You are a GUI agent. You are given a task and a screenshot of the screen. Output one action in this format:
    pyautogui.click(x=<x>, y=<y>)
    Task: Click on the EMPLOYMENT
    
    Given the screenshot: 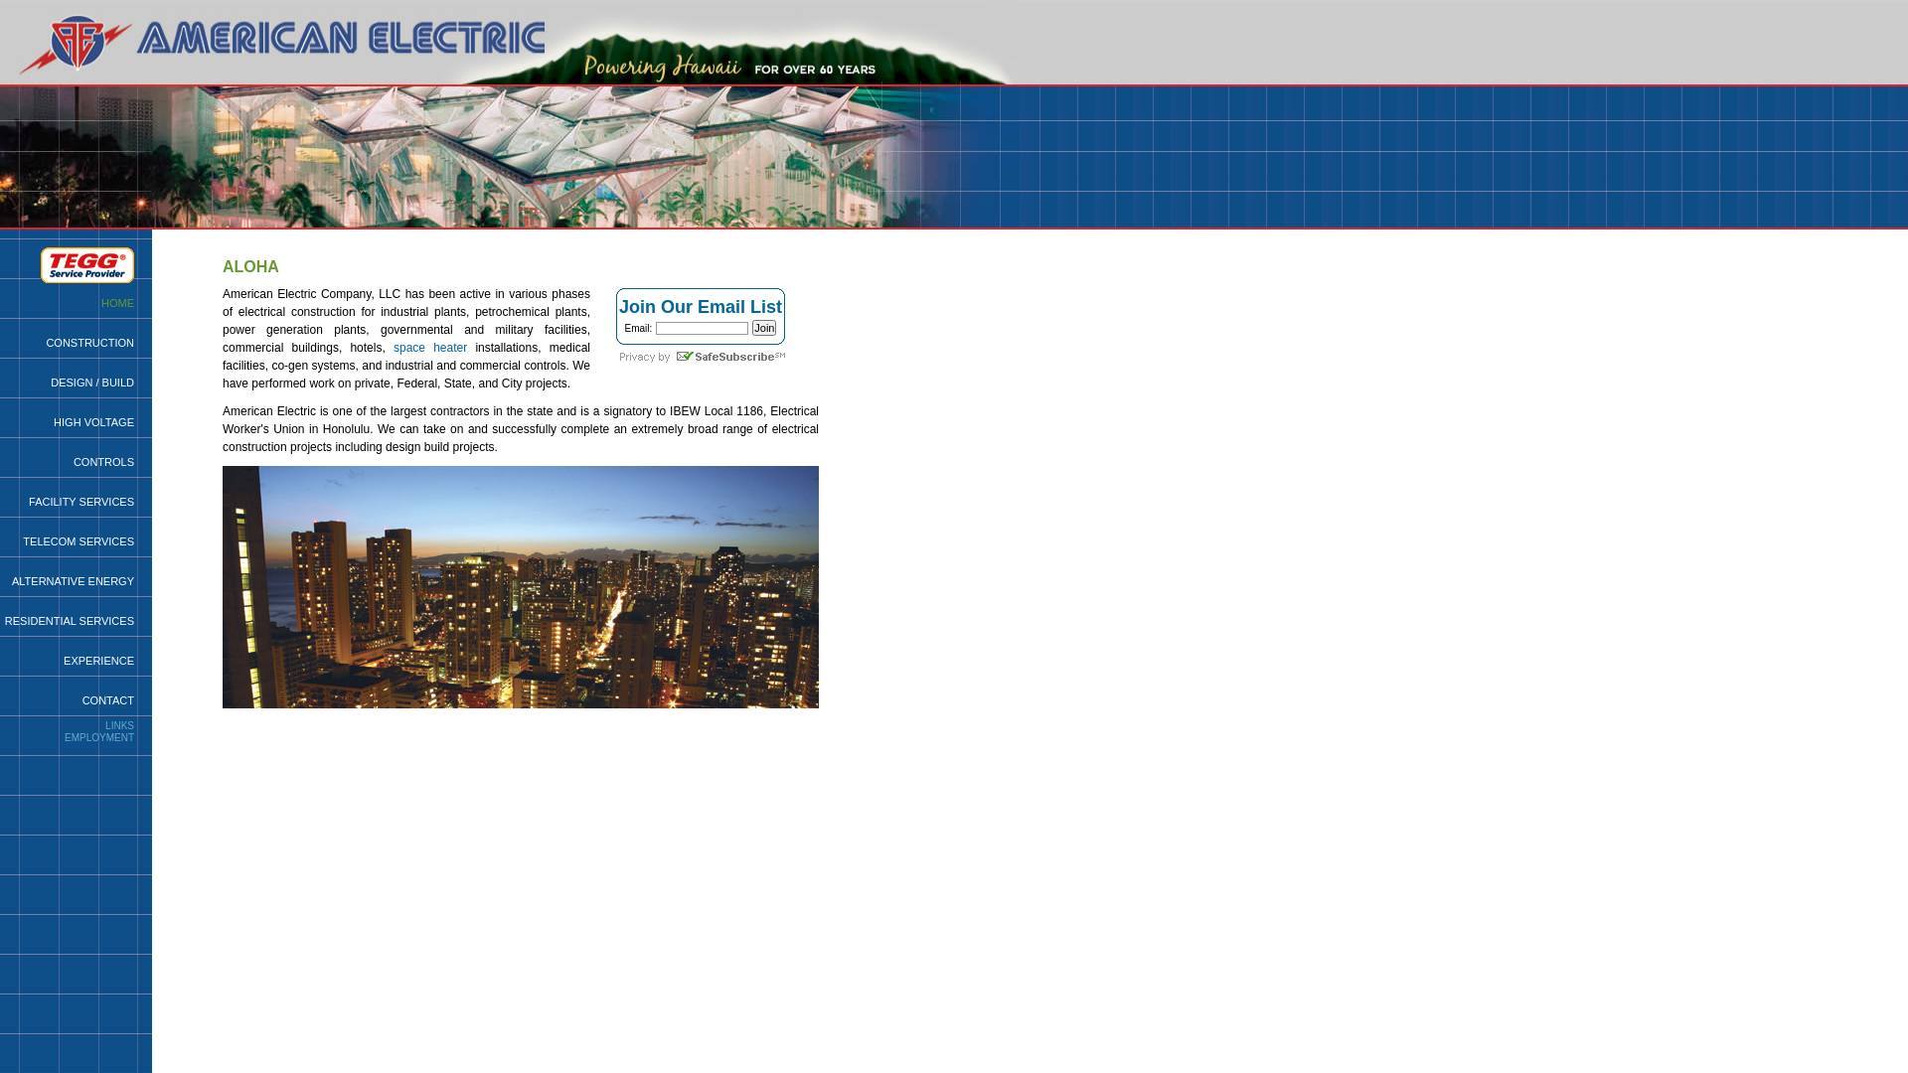 What is the action you would take?
    pyautogui.click(x=99, y=737)
    